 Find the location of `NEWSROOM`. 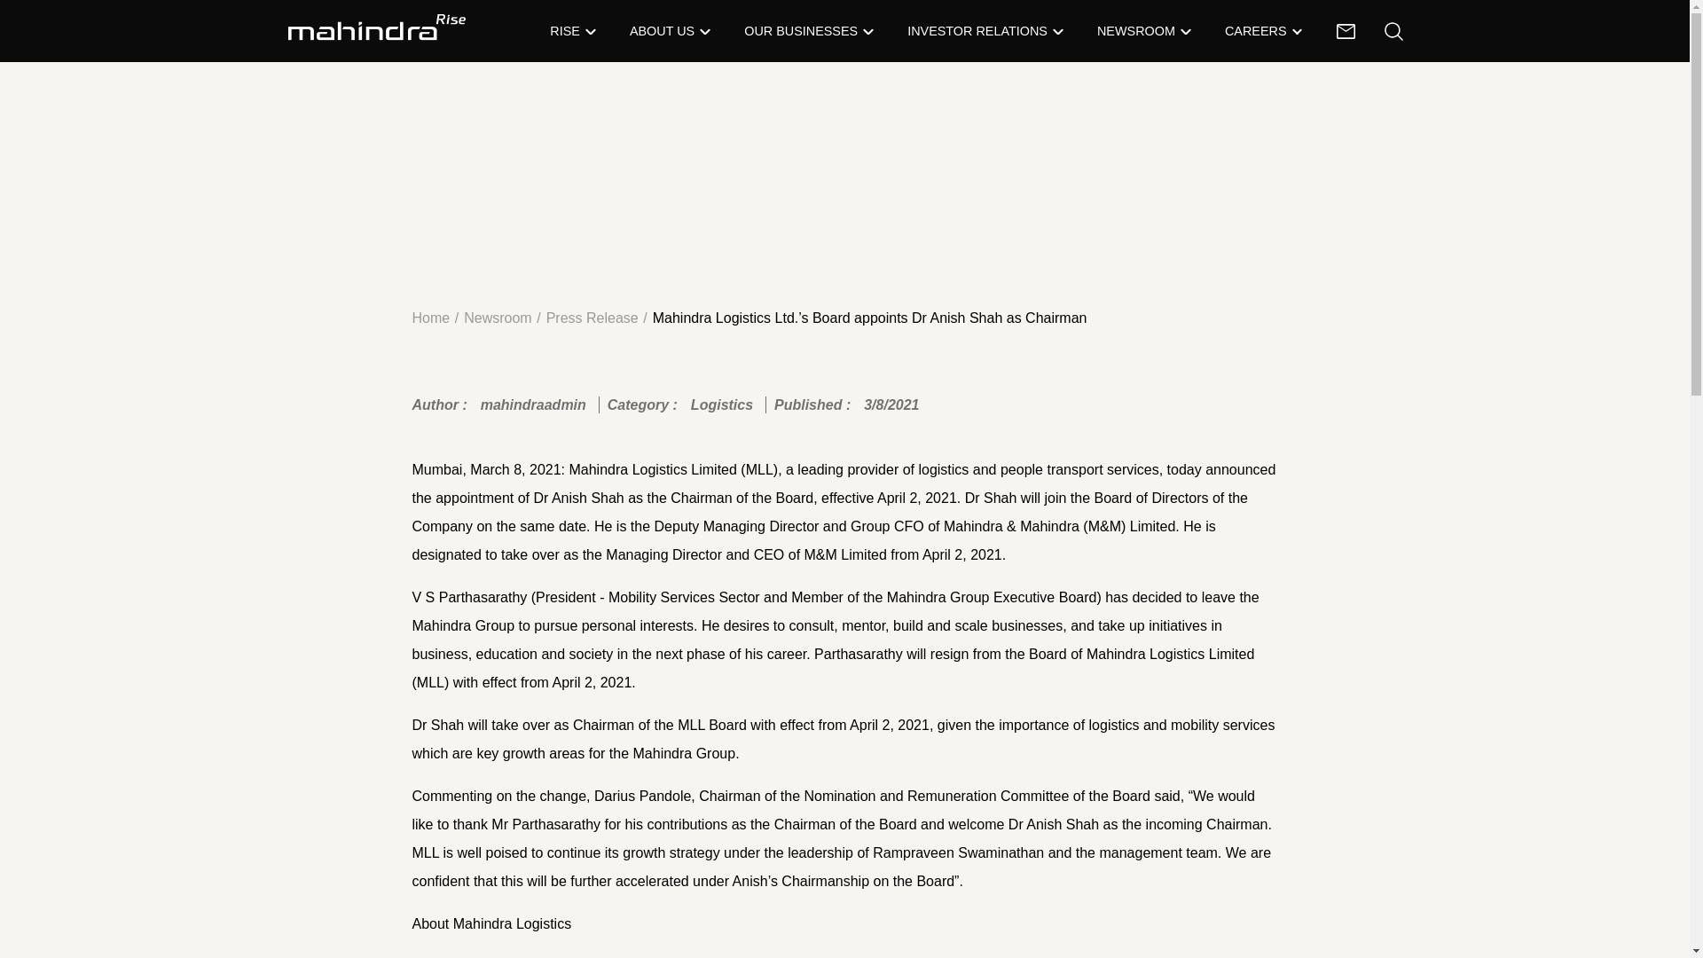

NEWSROOM is located at coordinates (1135, 31).